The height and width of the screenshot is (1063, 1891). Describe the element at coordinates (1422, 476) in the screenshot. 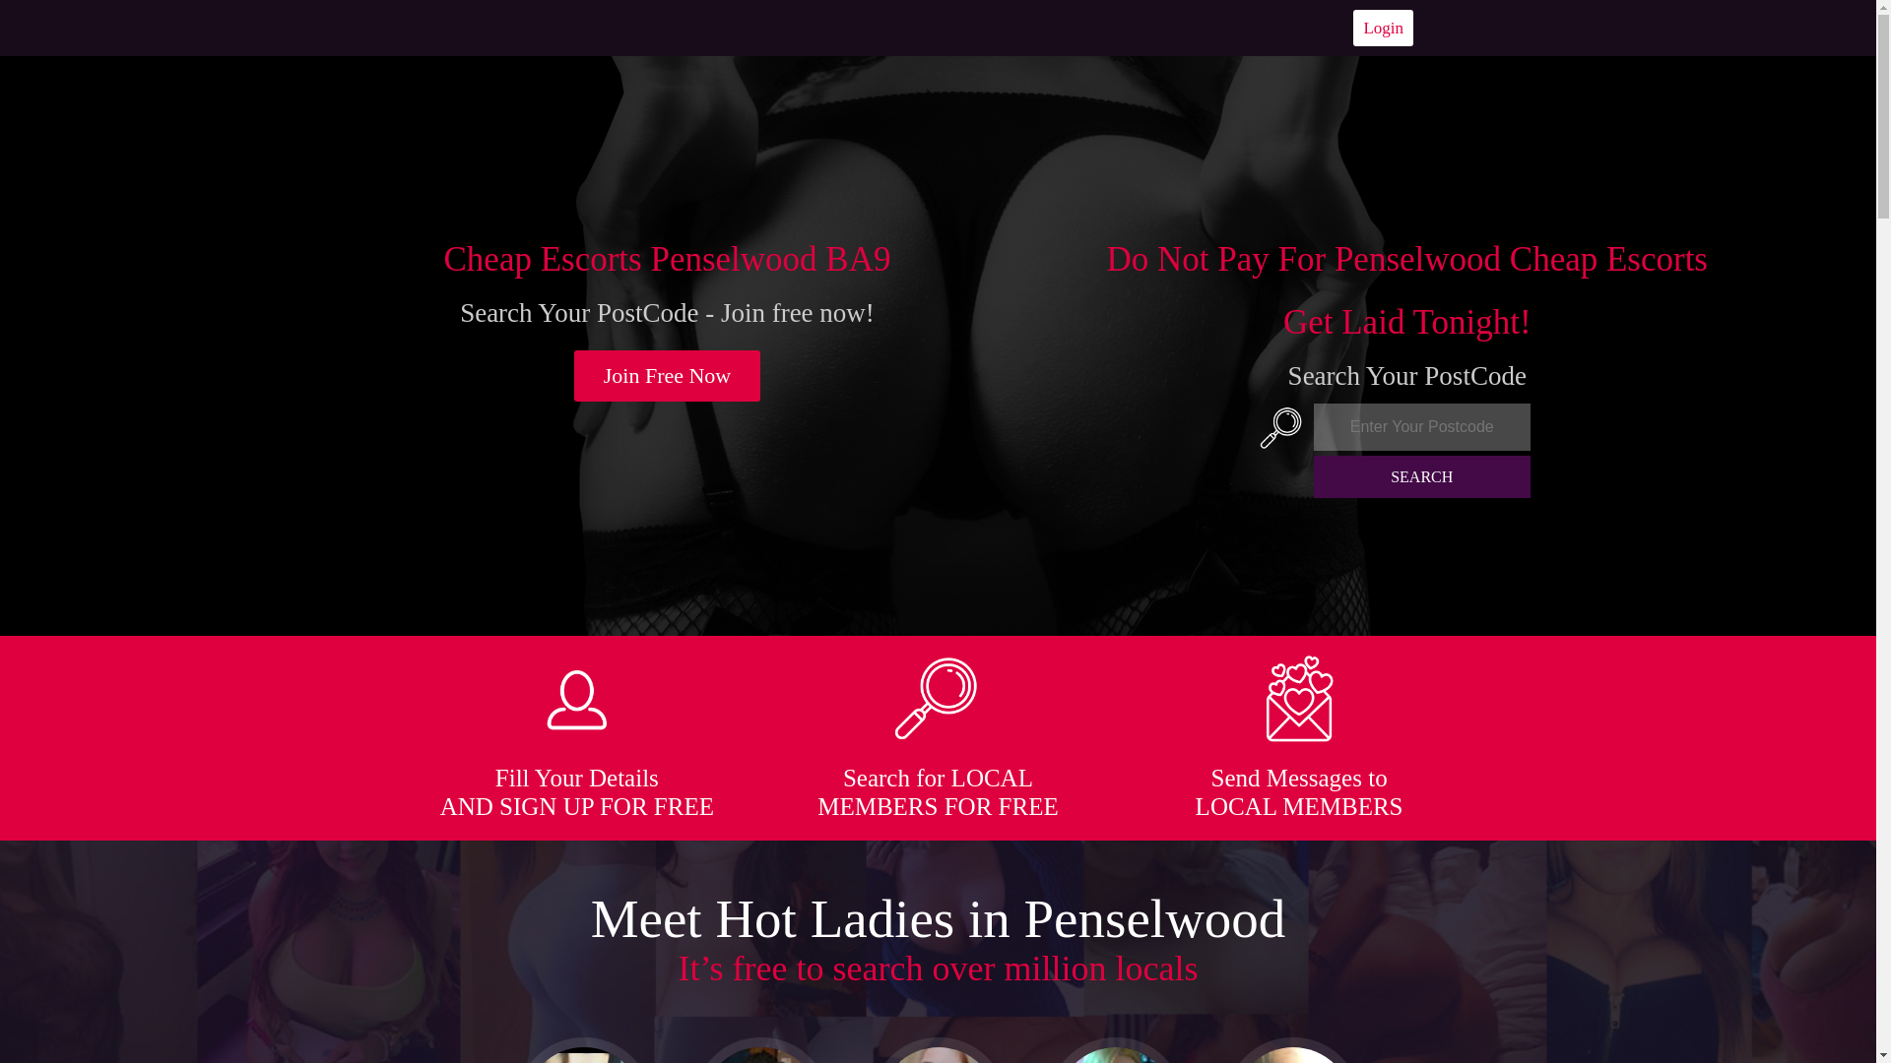

I see `SEARCH` at that location.